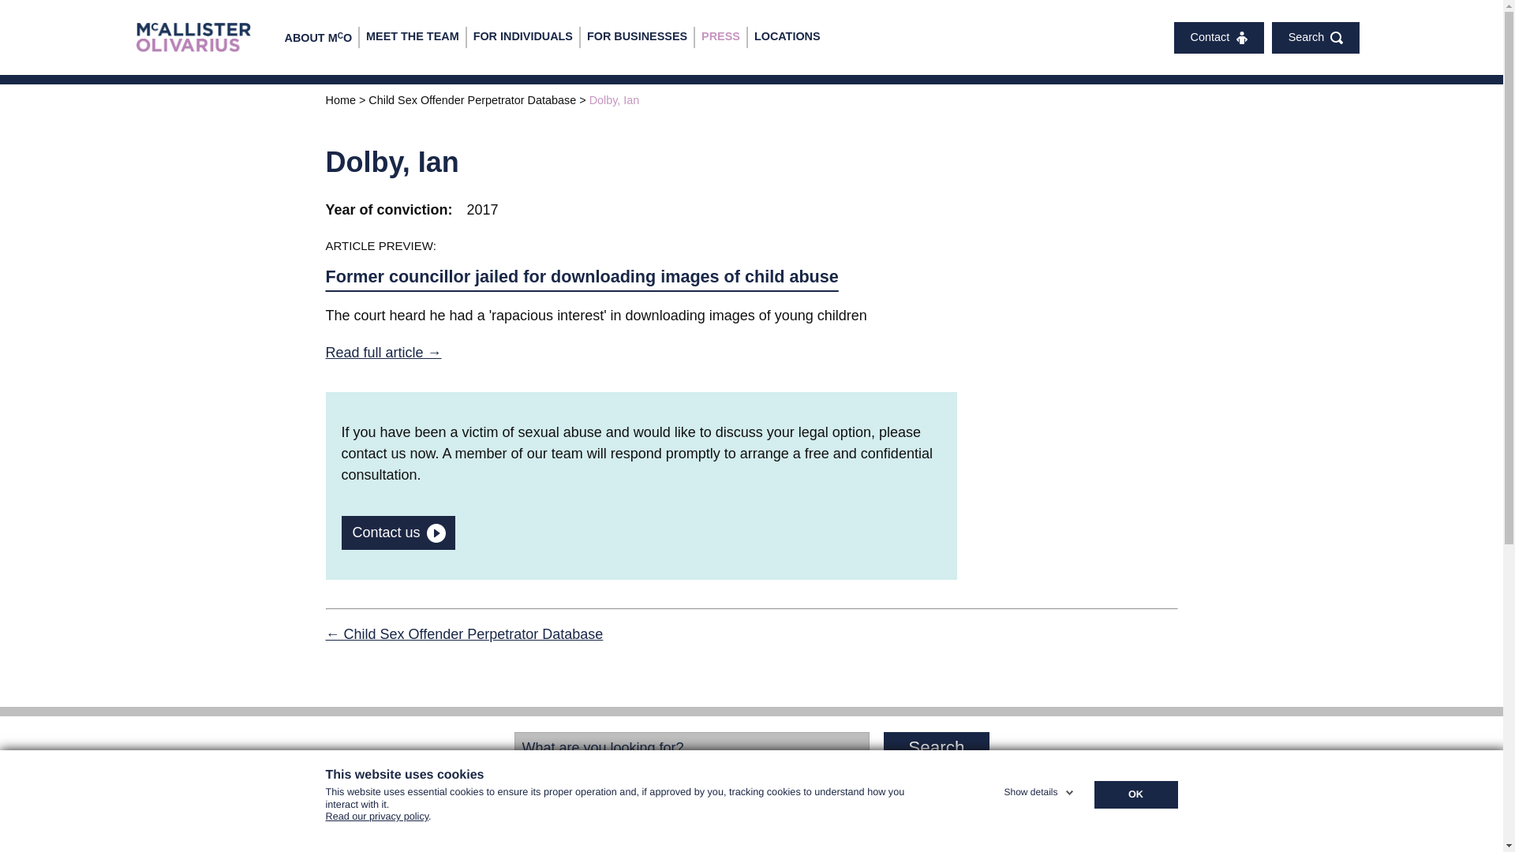 This screenshot has width=1515, height=852. Describe the element at coordinates (1135, 795) in the screenshot. I see `OK` at that location.